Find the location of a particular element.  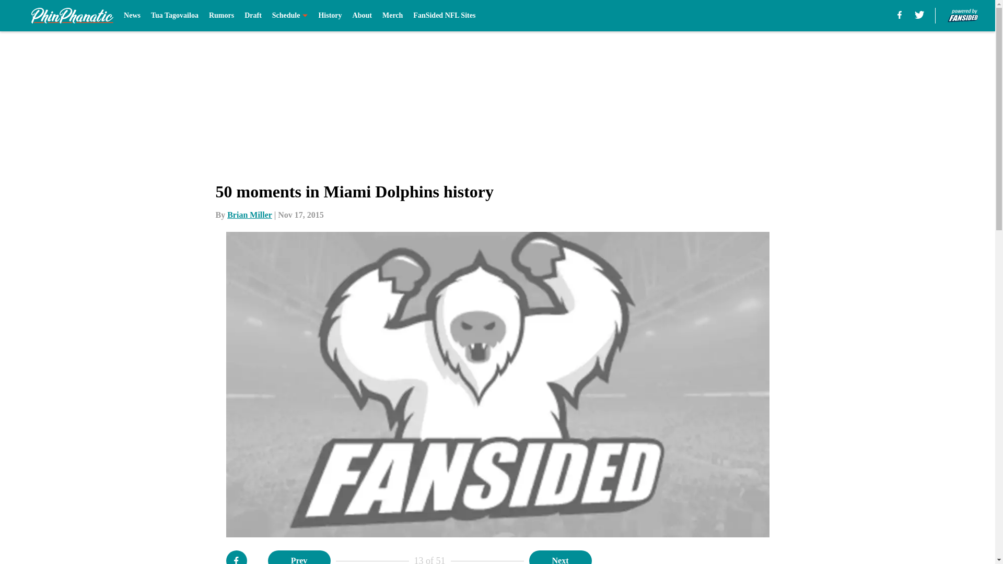

History is located at coordinates (330, 16).